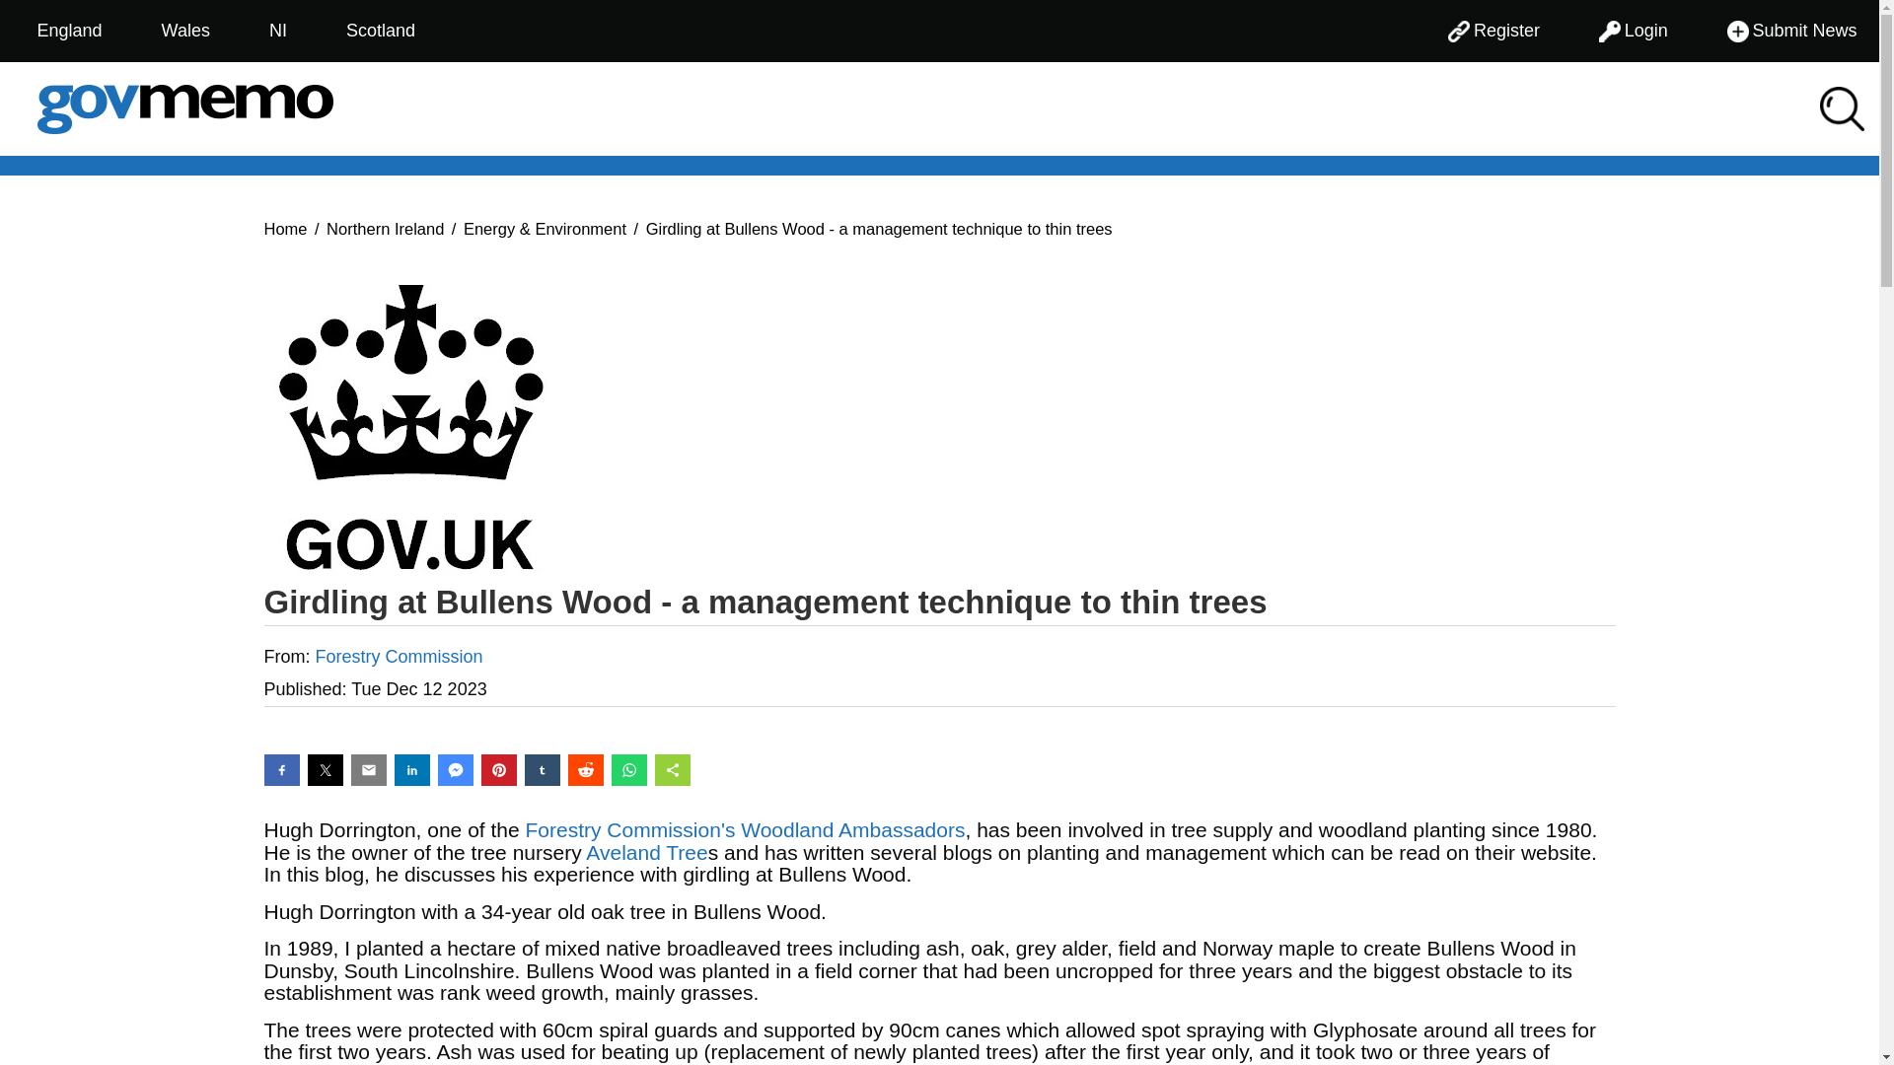 Image resolution: width=1894 pixels, height=1065 pixels. Describe the element at coordinates (185, 31) in the screenshot. I see `Wales` at that location.